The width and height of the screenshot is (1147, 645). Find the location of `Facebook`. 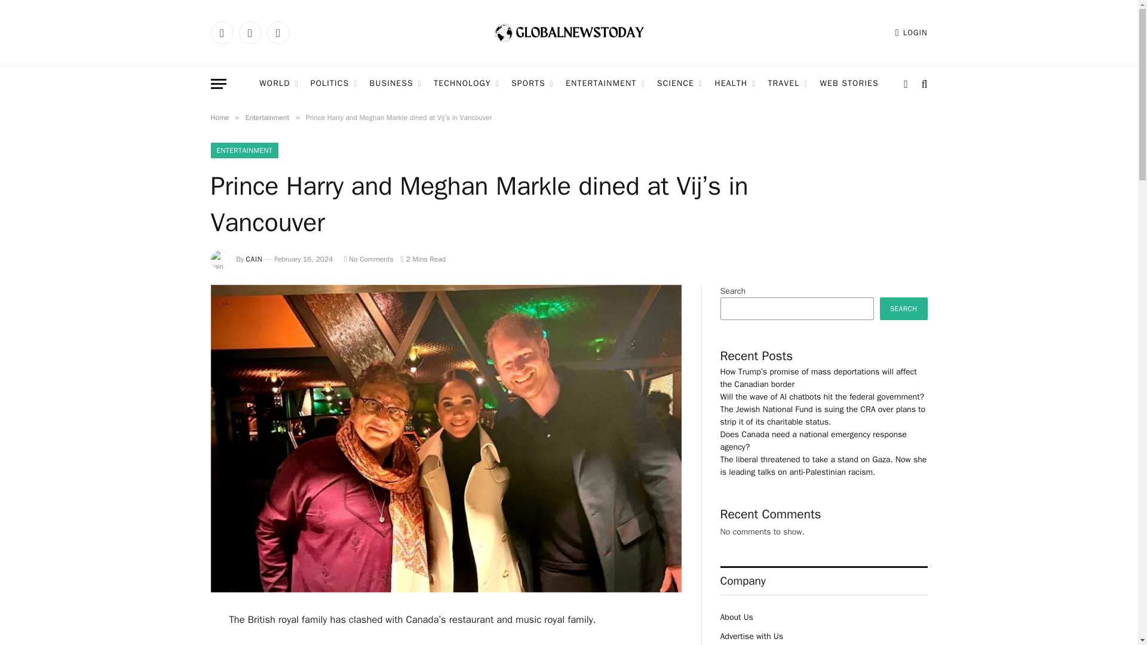

Facebook is located at coordinates (221, 32).